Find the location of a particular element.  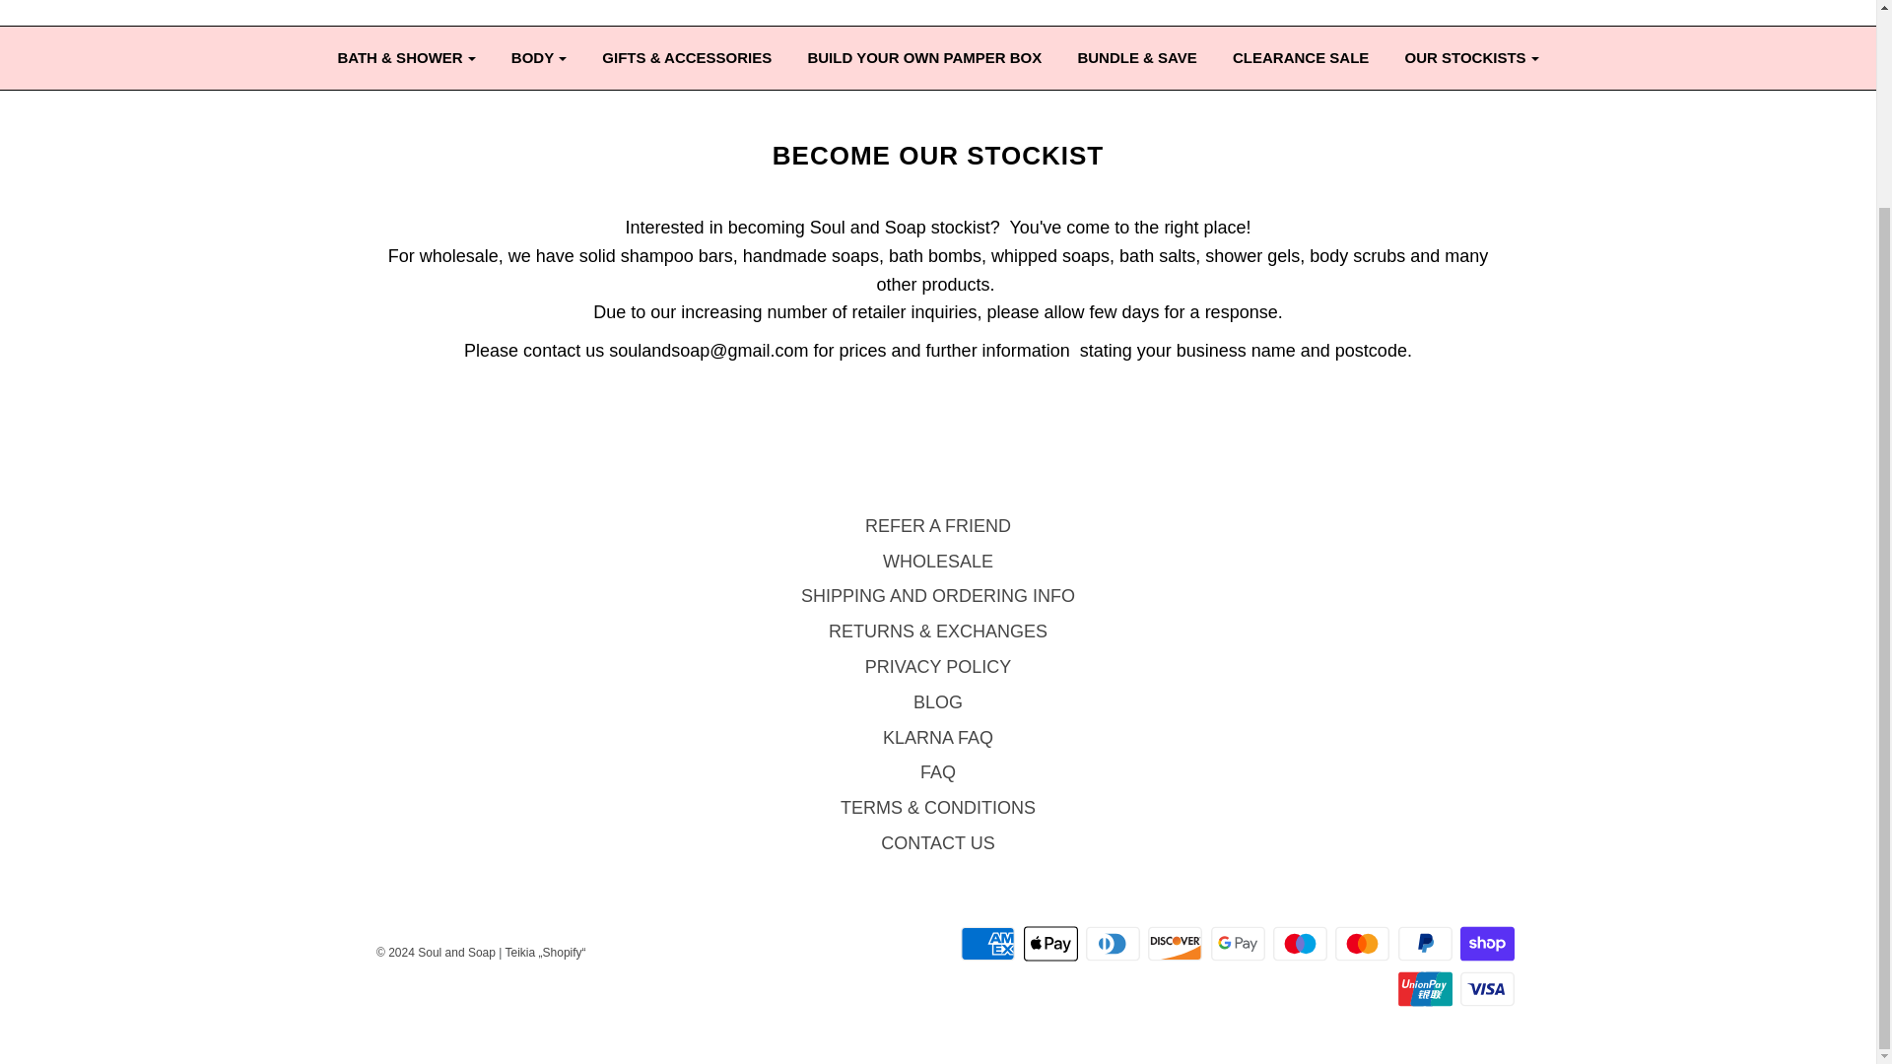

BODY is located at coordinates (538, 56).